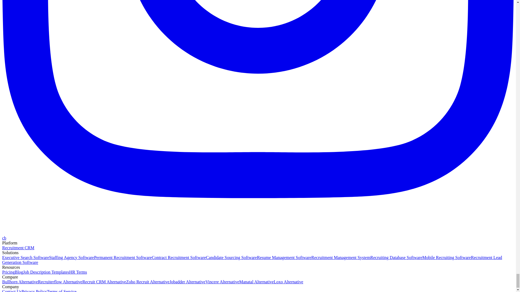  I want to click on Permanent Recruitment Software, so click(123, 257).